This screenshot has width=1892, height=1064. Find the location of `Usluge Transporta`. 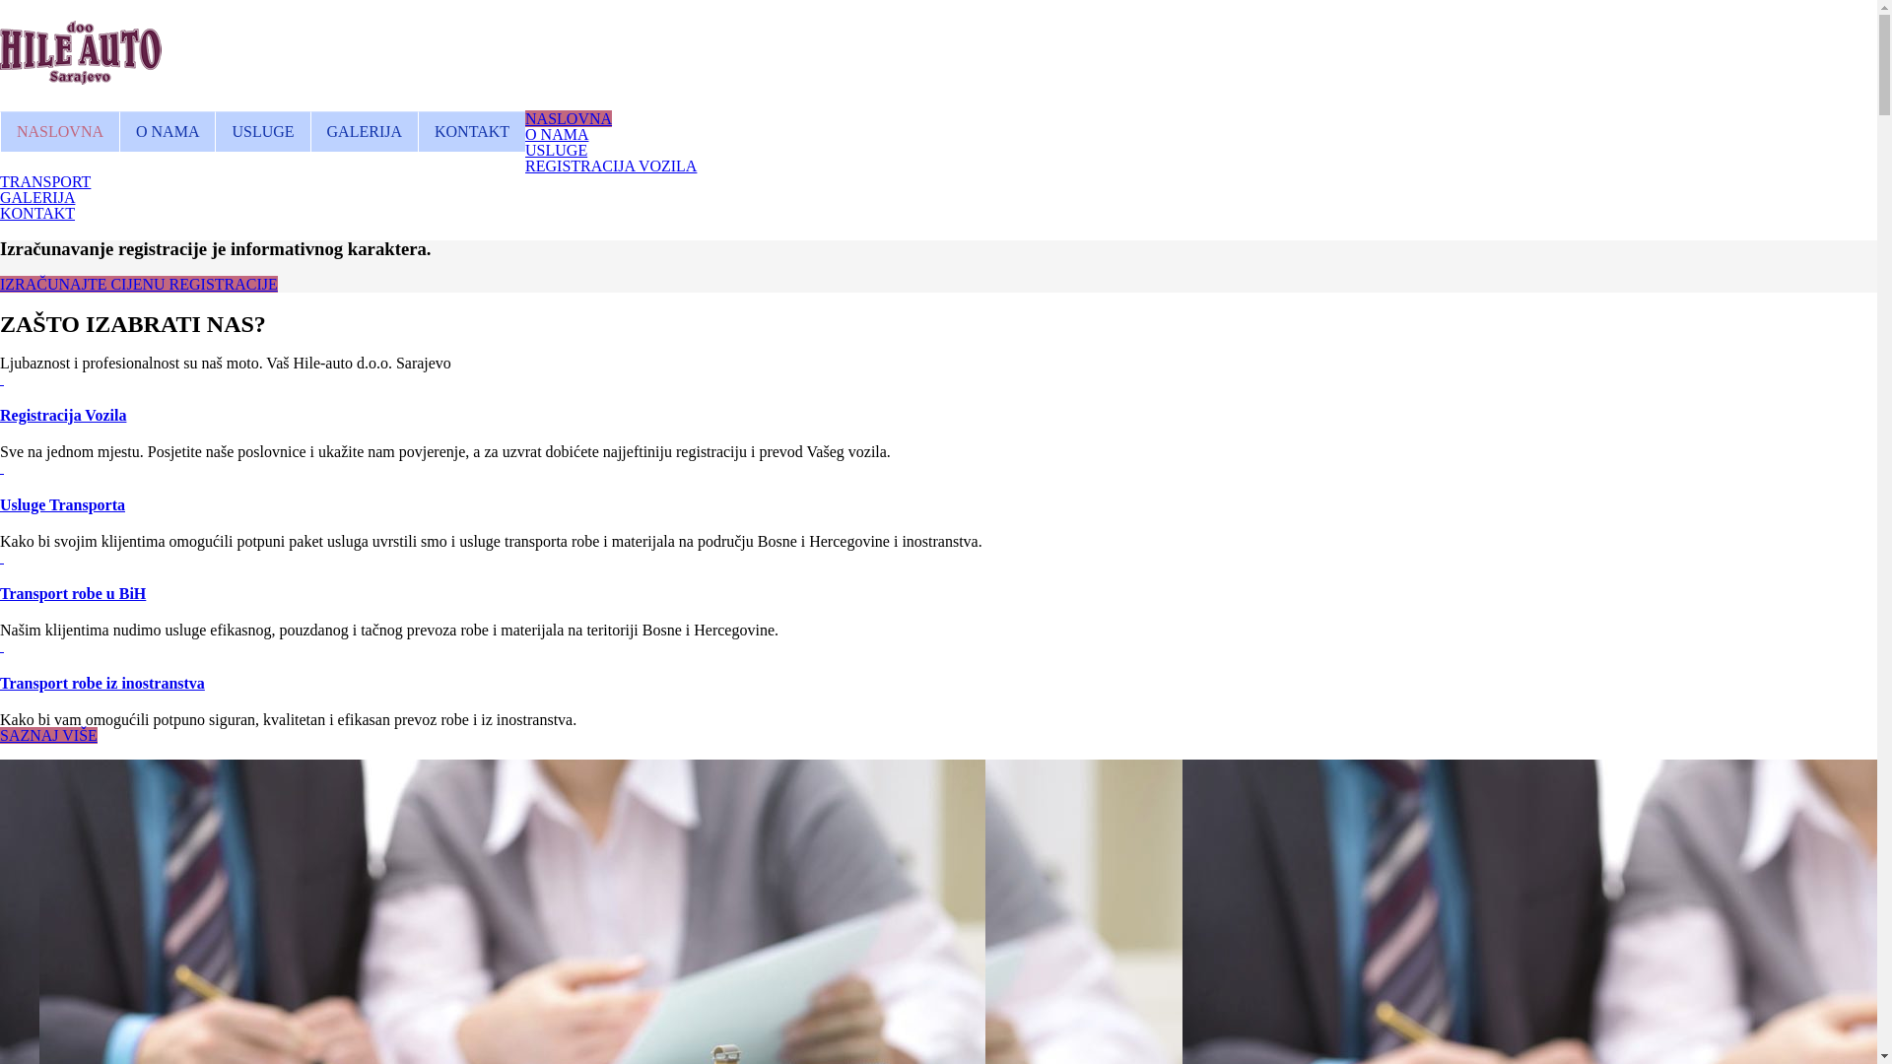

Usluge Transporta is located at coordinates (63, 504).